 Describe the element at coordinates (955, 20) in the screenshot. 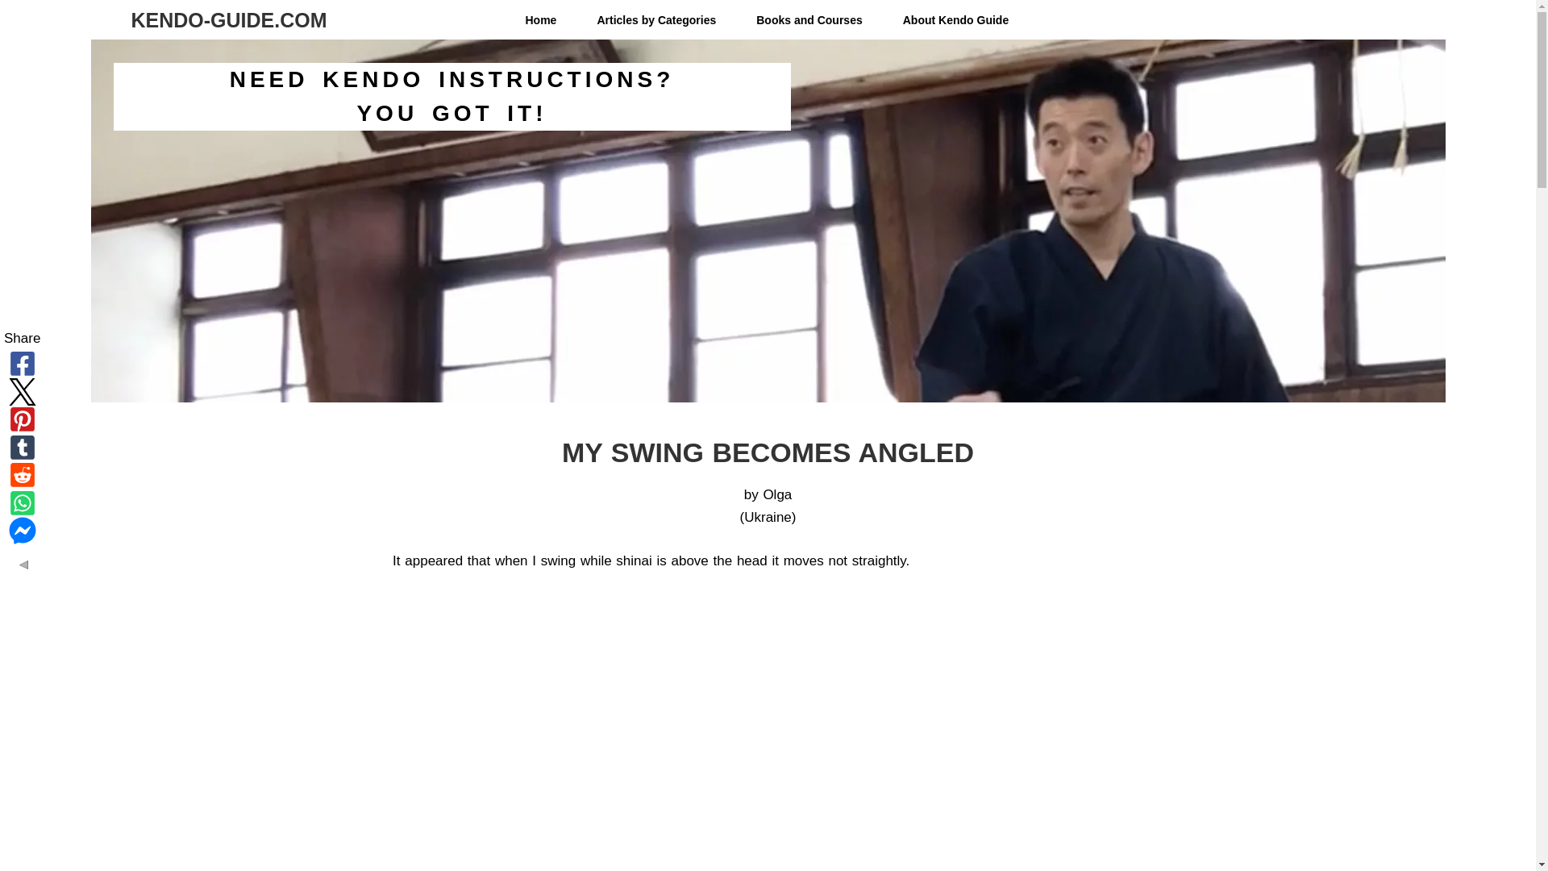

I see `About Kendo Guide` at that location.